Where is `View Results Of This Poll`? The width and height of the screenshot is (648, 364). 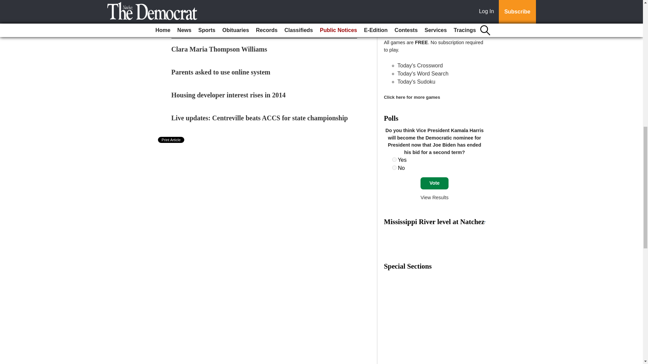
View Results Of This Poll is located at coordinates (434, 198).